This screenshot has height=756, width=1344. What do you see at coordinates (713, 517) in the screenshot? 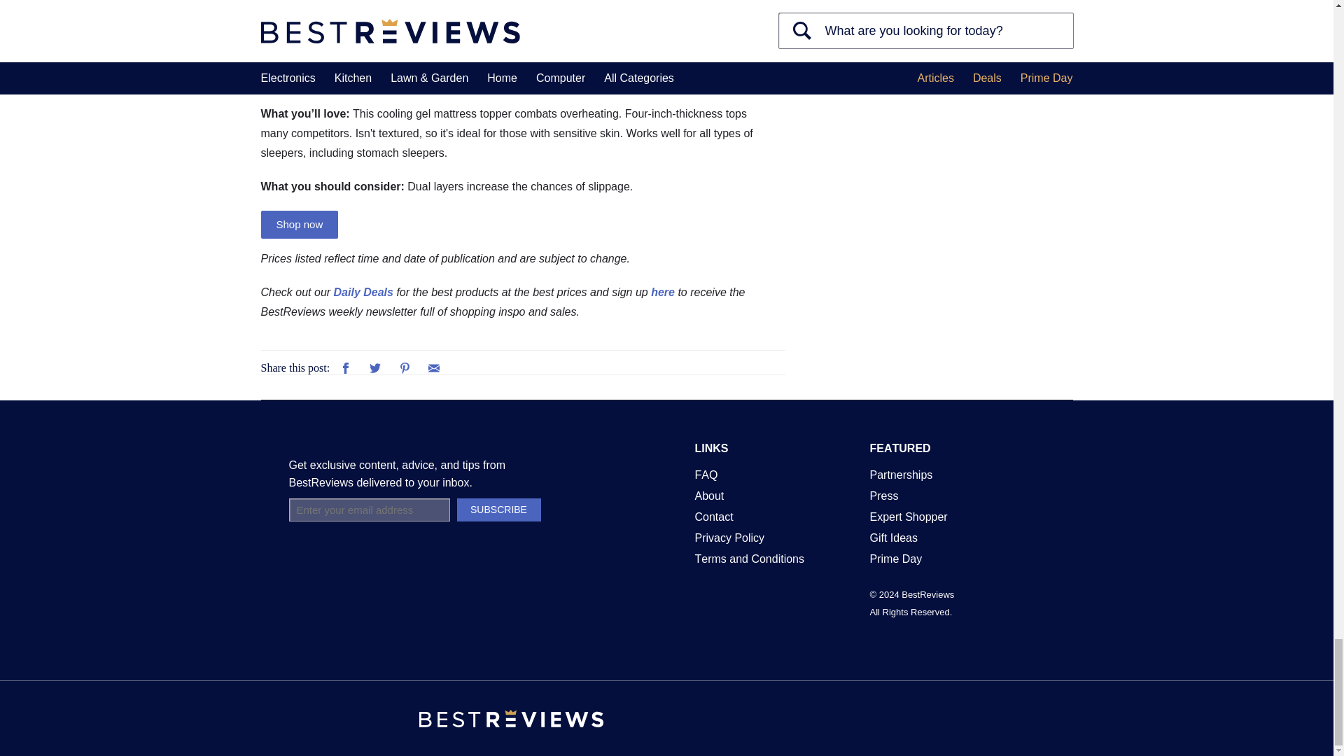
I see `Contact Us` at bounding box center [713, 517].